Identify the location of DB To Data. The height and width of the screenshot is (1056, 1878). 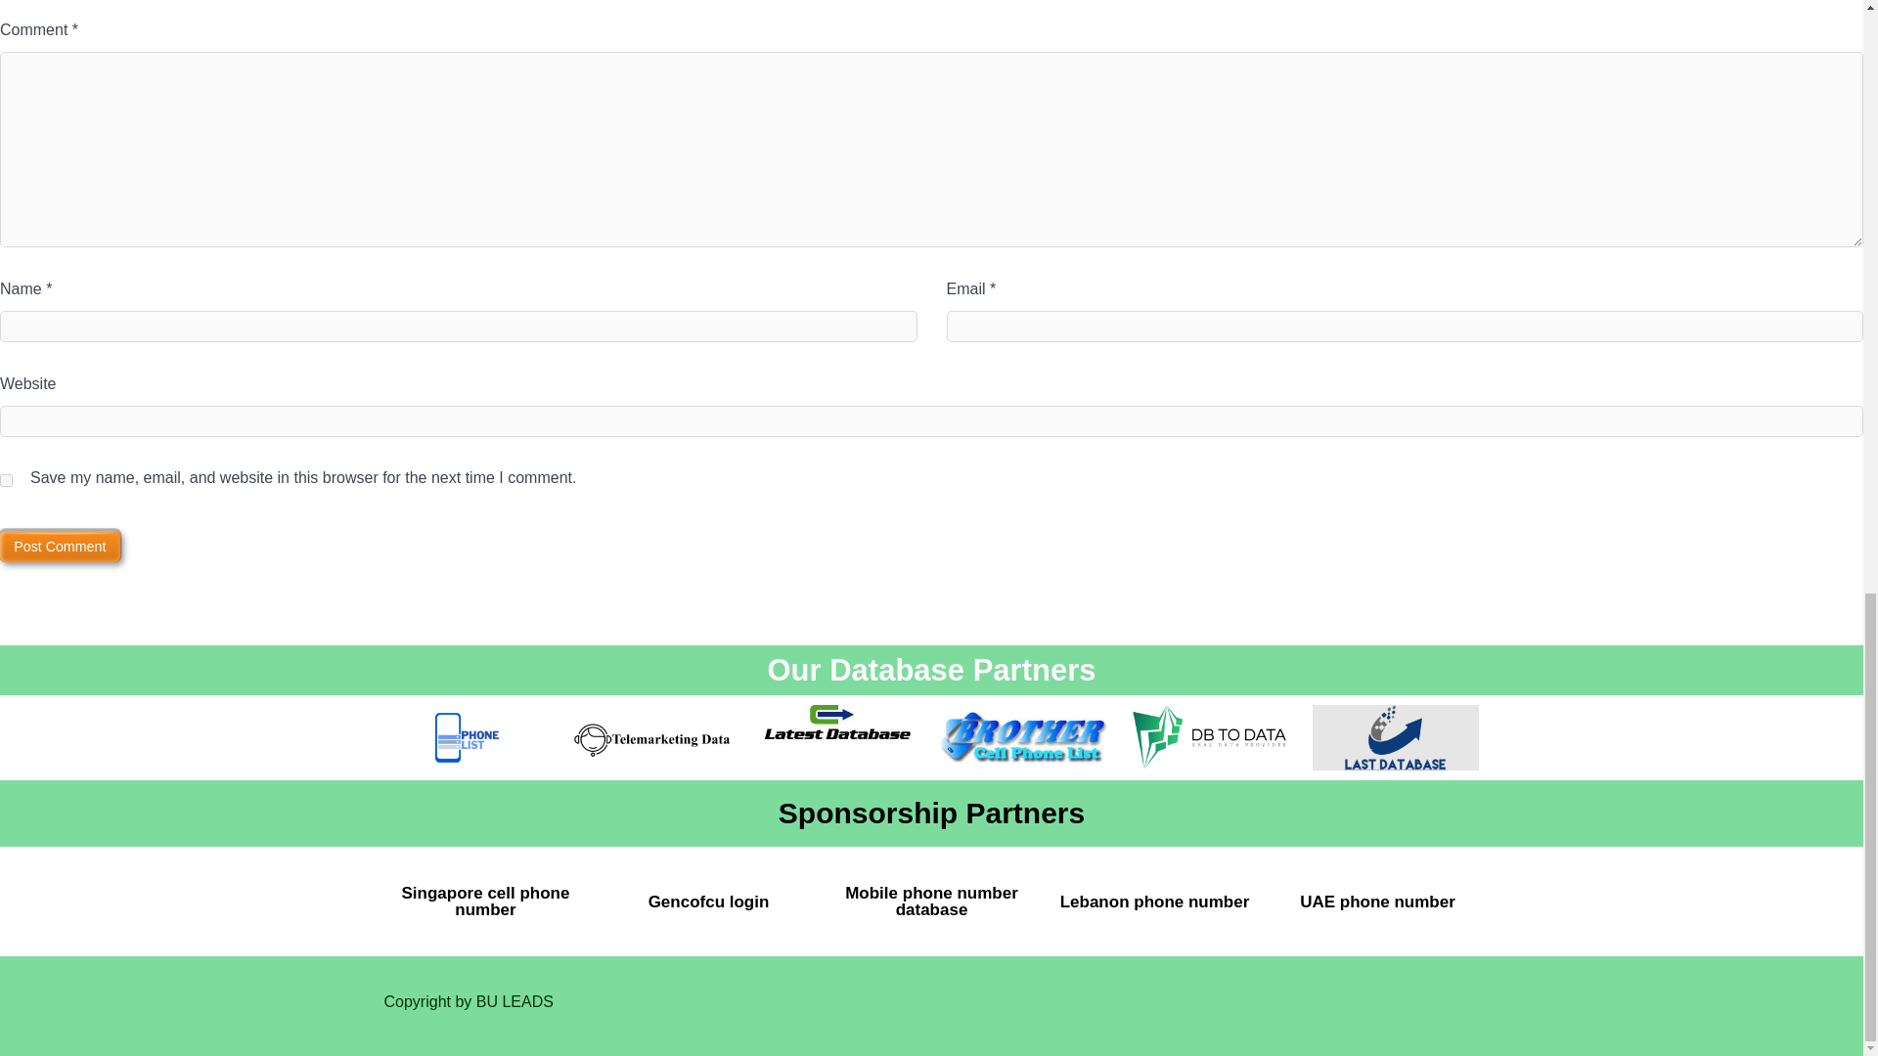
(1210, 738).